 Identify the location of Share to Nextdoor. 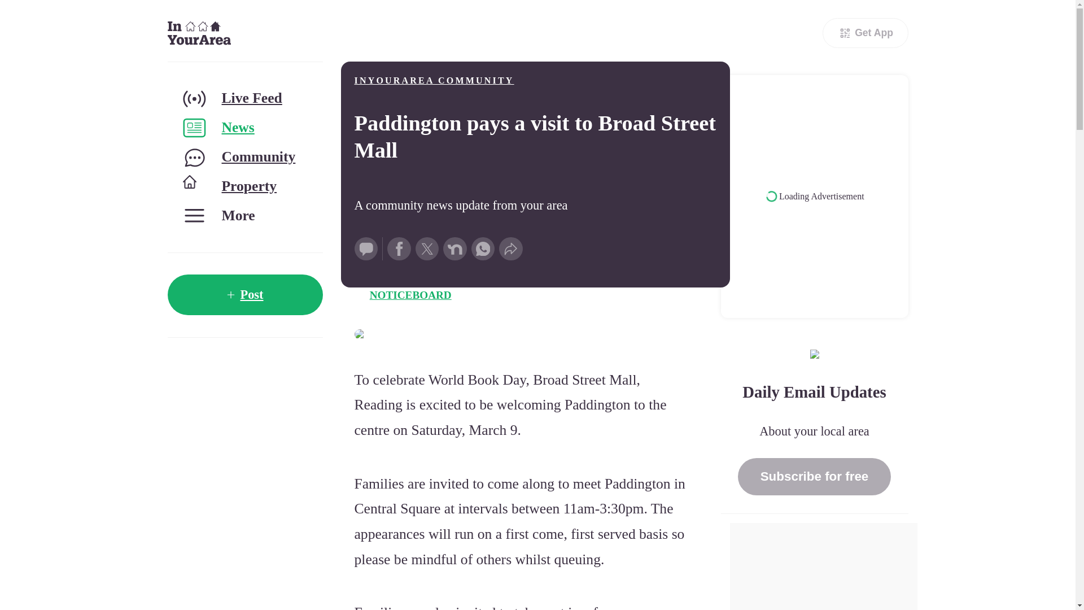
(455, 249).